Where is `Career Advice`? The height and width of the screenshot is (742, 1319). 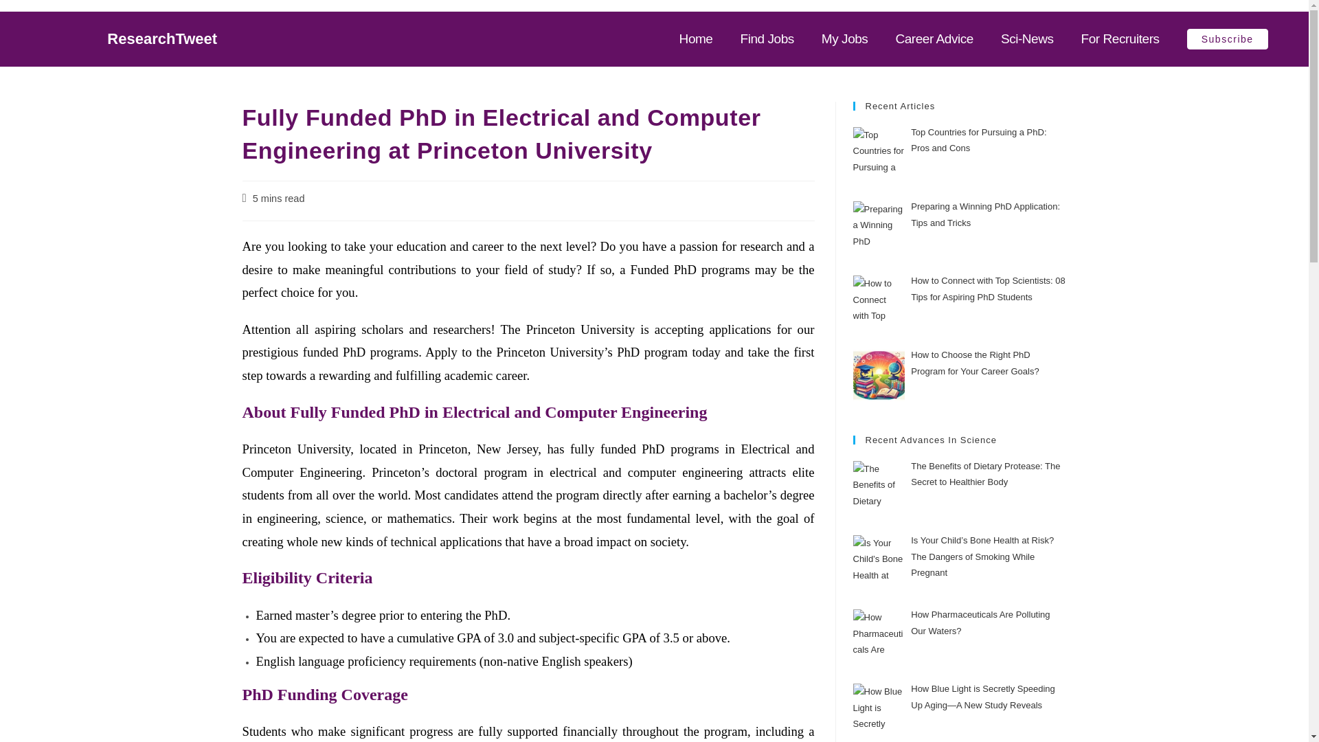 Career Advice is located at coordinates (934, 39).